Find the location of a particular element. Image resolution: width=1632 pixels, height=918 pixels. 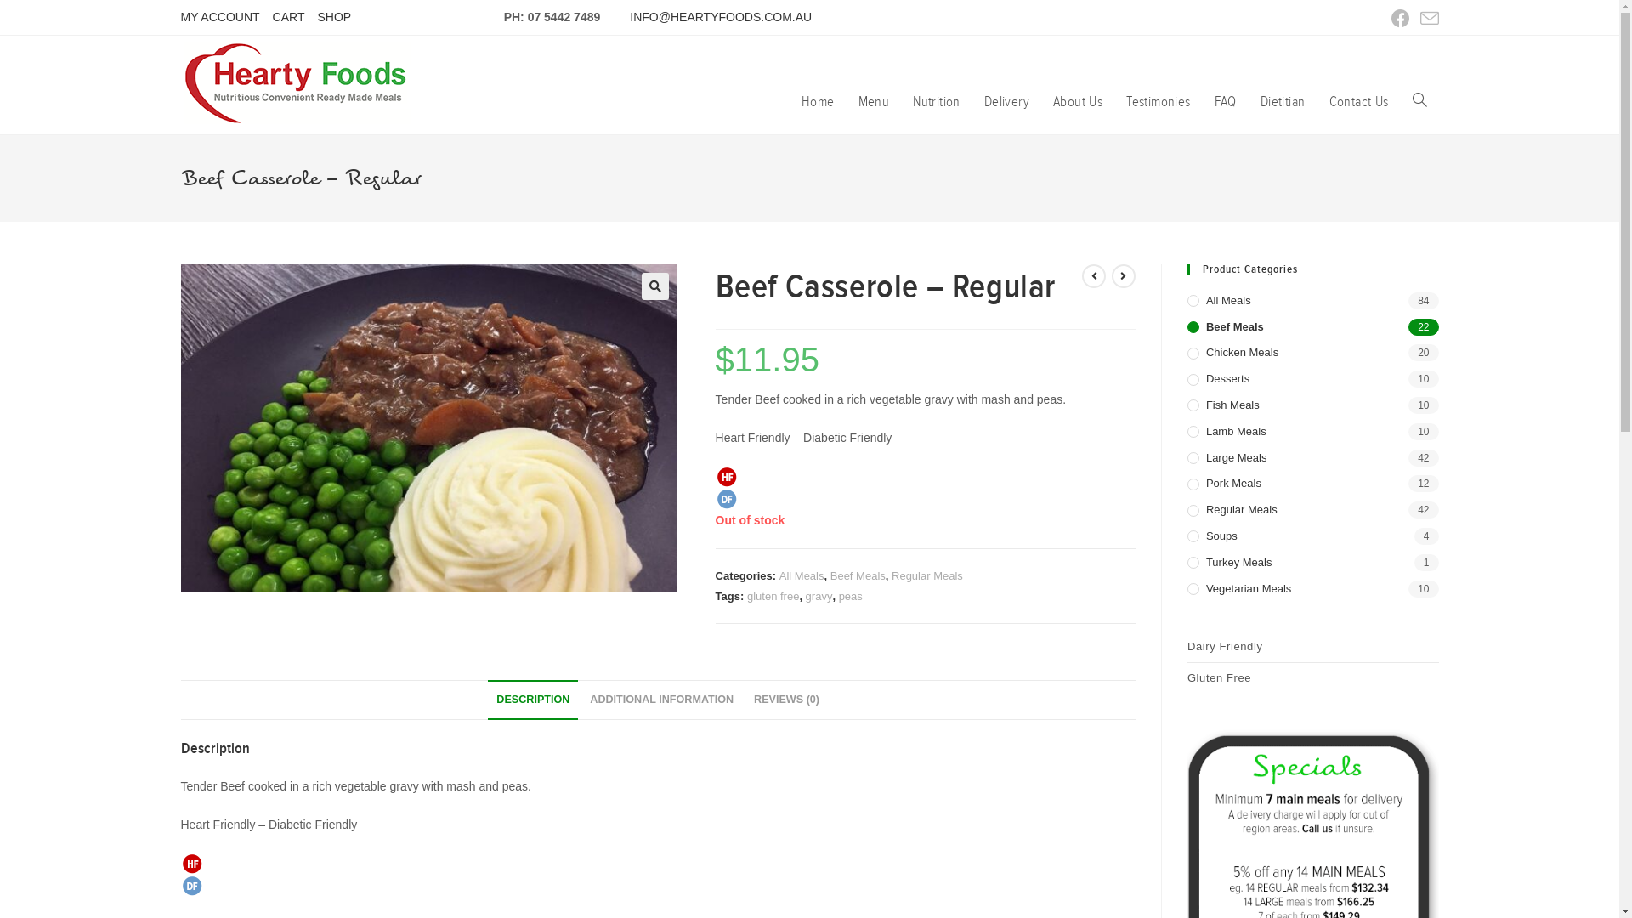

MY ACCOUNT is located at coordinates (219, 17).